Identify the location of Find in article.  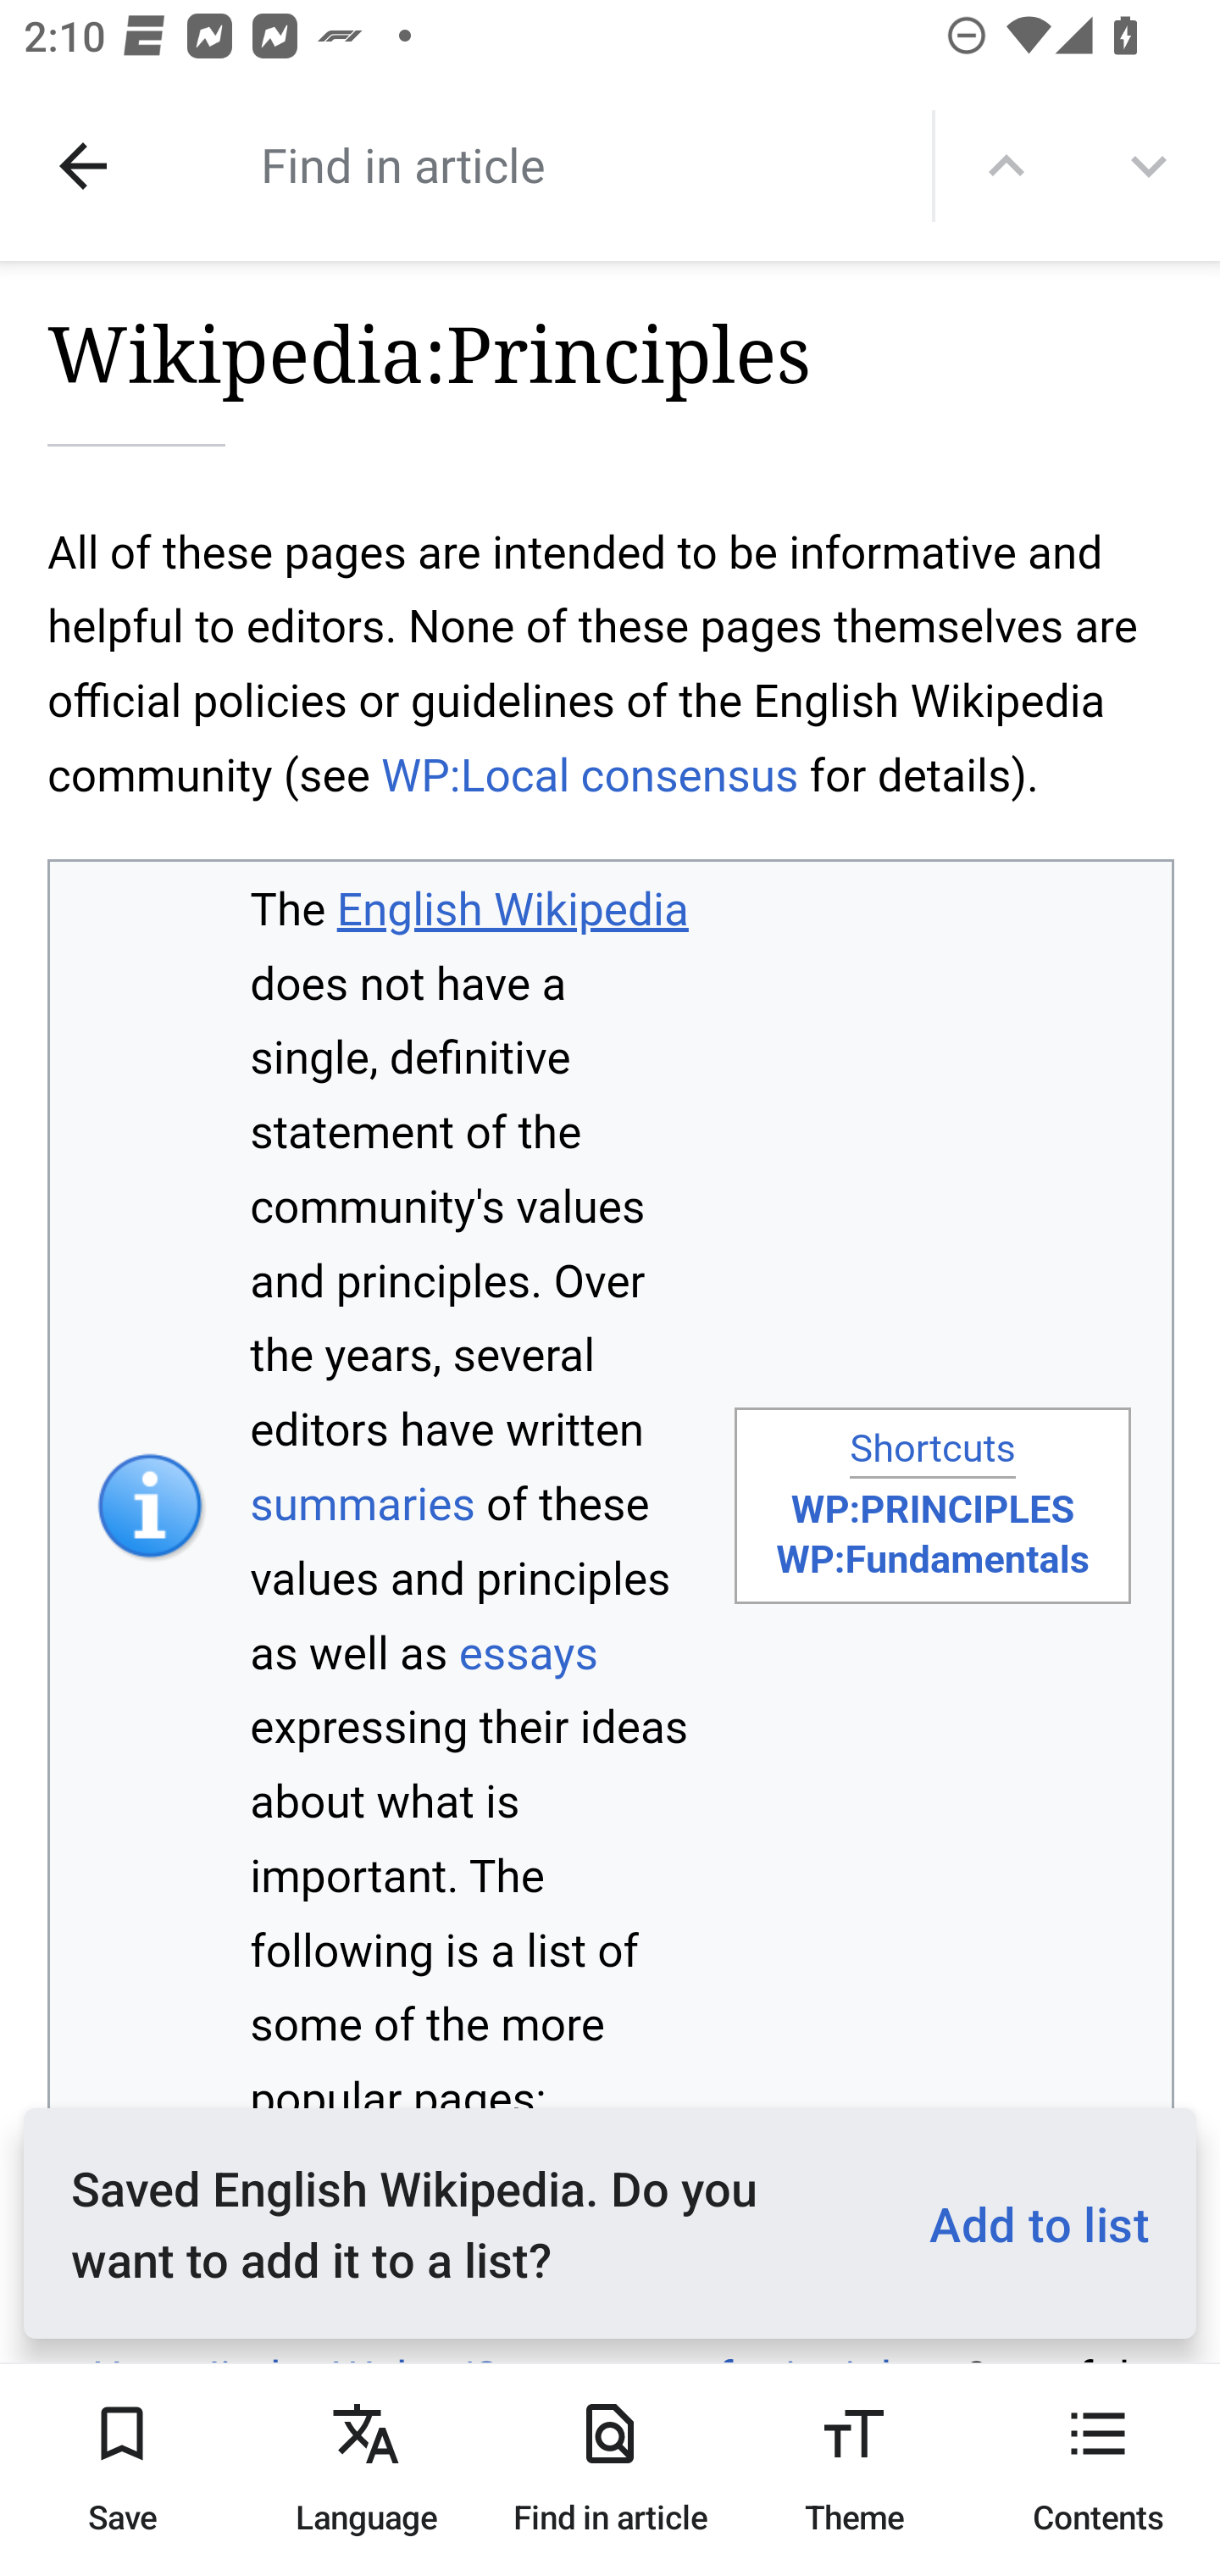
(549, 164).